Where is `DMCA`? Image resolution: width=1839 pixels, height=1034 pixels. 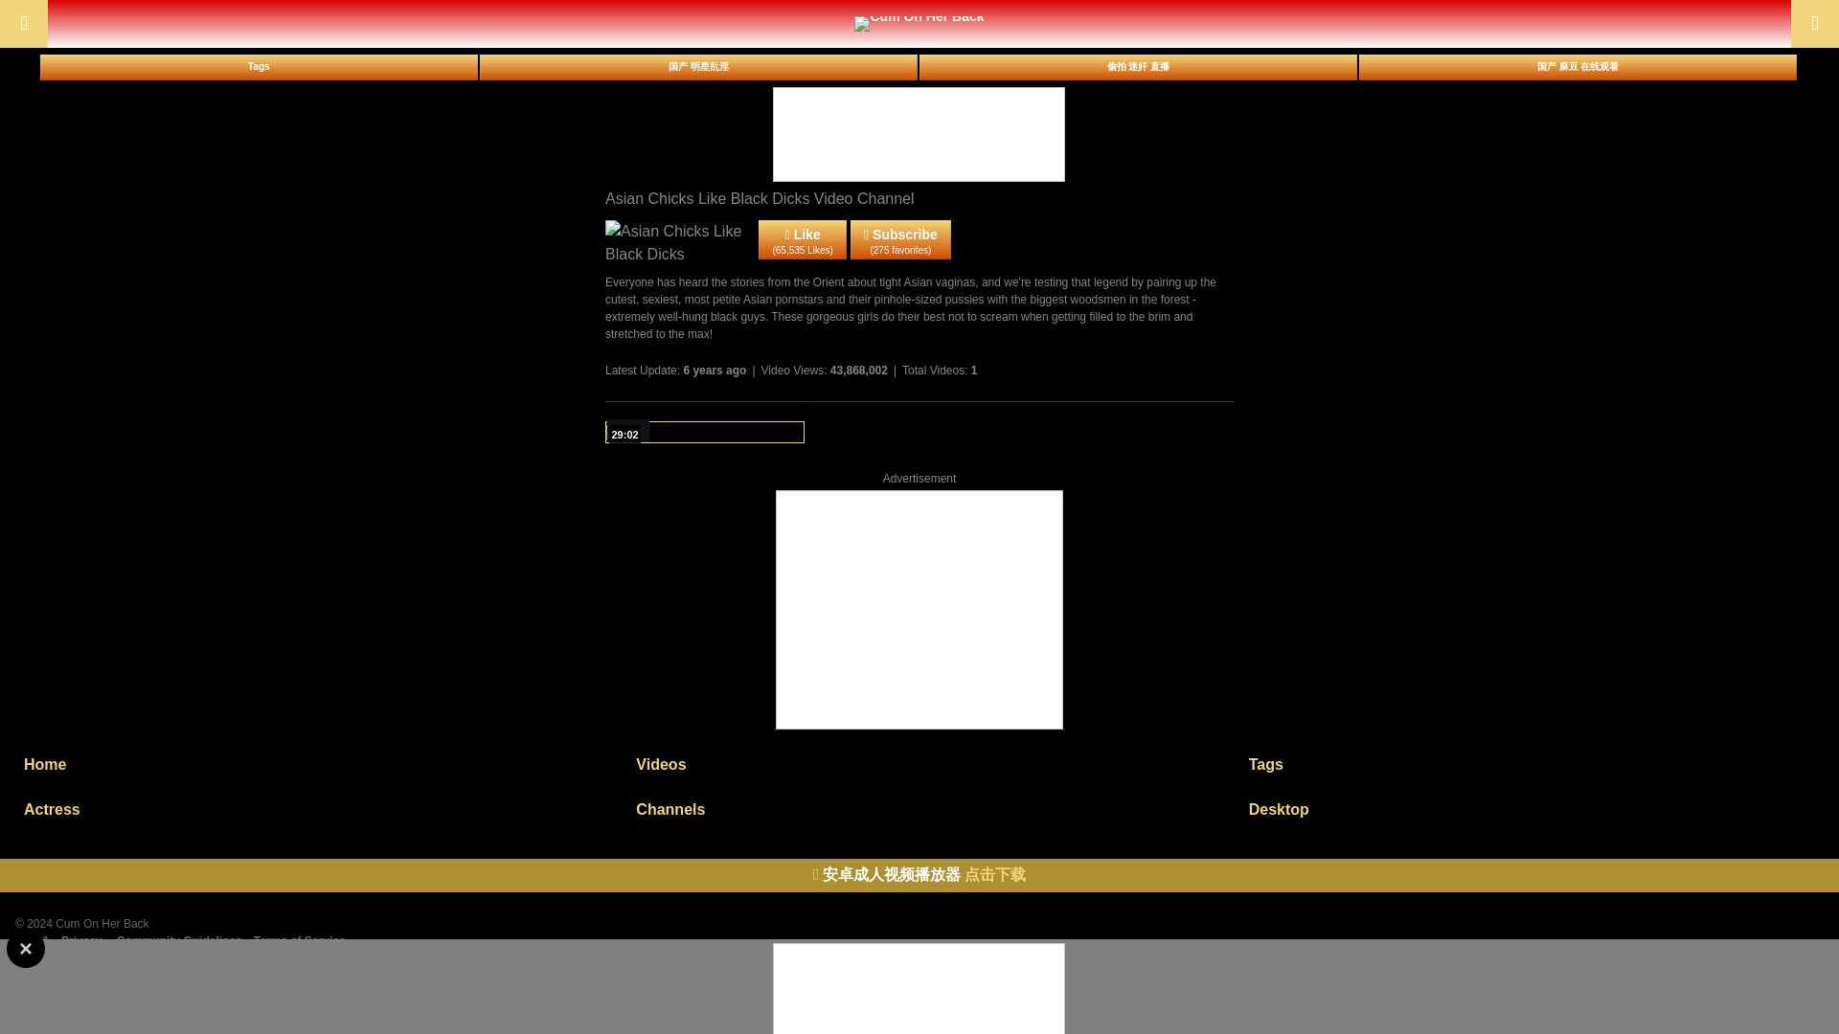 DMCA is located at coordinates (32, 941).